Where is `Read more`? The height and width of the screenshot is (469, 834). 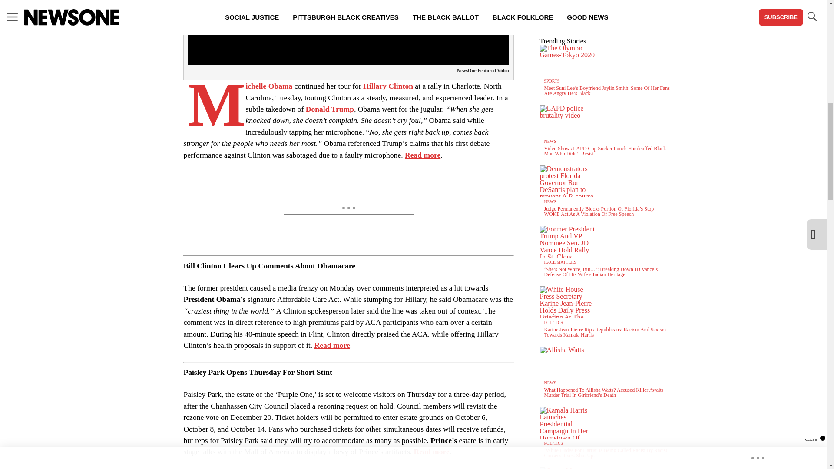
Read more is located at coordinates (268, 86).